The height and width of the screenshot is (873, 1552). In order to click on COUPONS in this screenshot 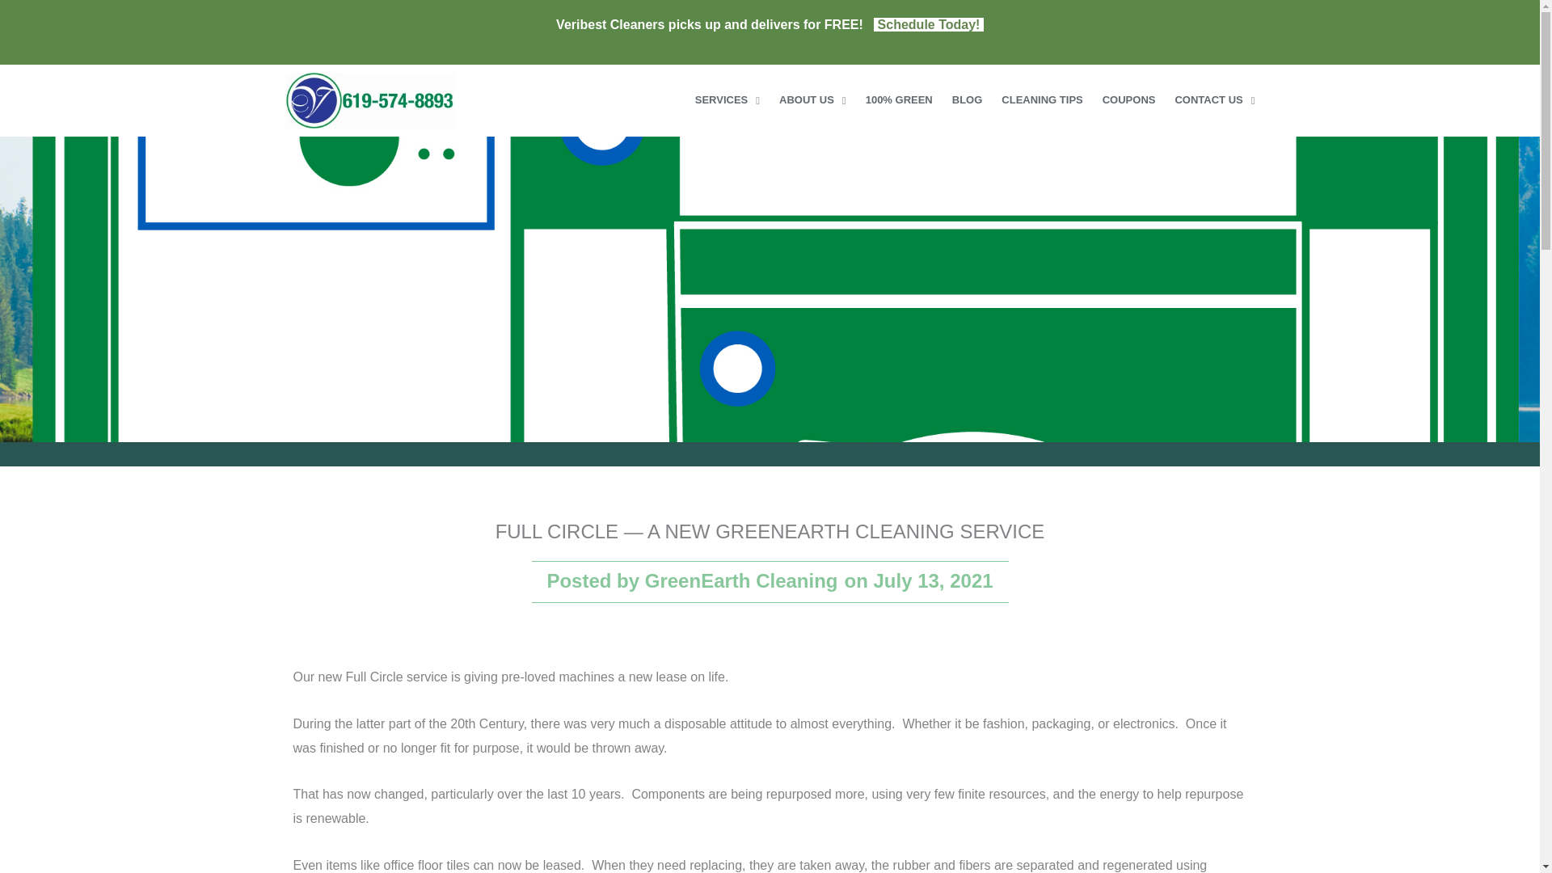, I will do `click(1128, 100)`.